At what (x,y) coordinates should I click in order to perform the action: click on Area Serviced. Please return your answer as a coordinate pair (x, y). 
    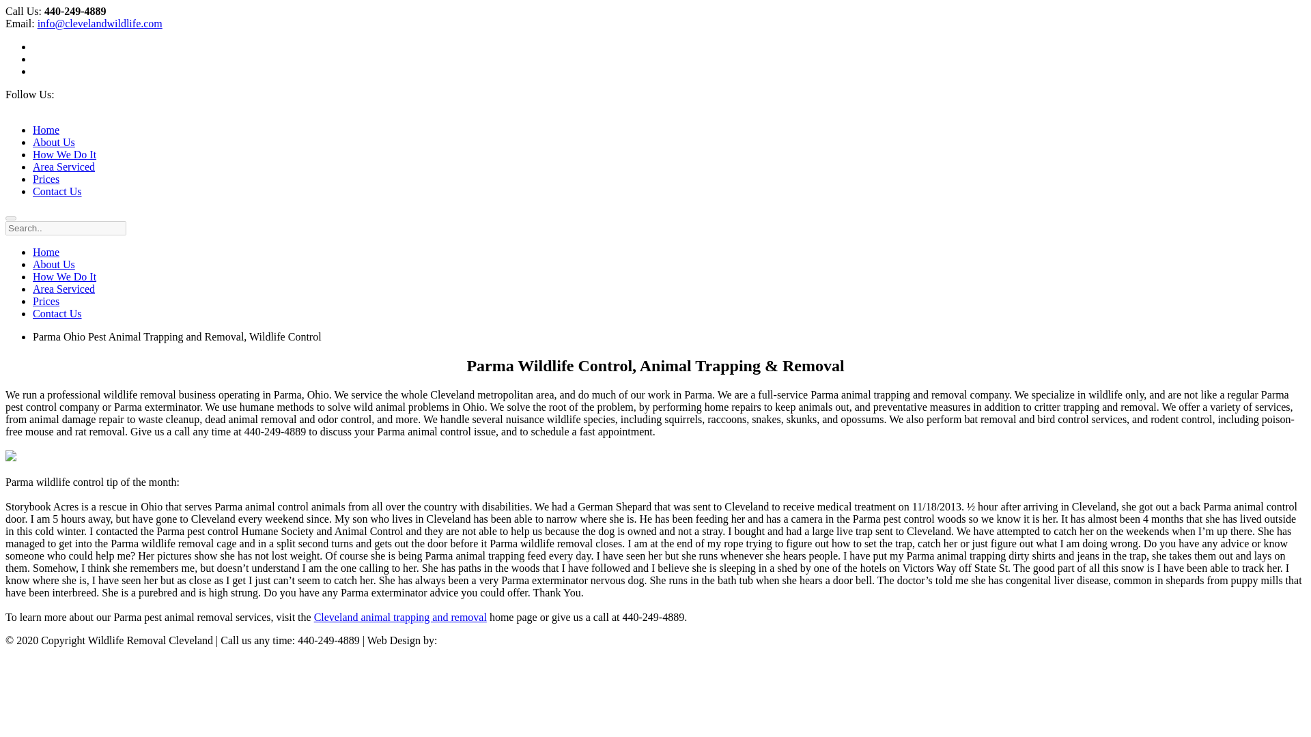
    Looking at the image, I should click on (64, 289).